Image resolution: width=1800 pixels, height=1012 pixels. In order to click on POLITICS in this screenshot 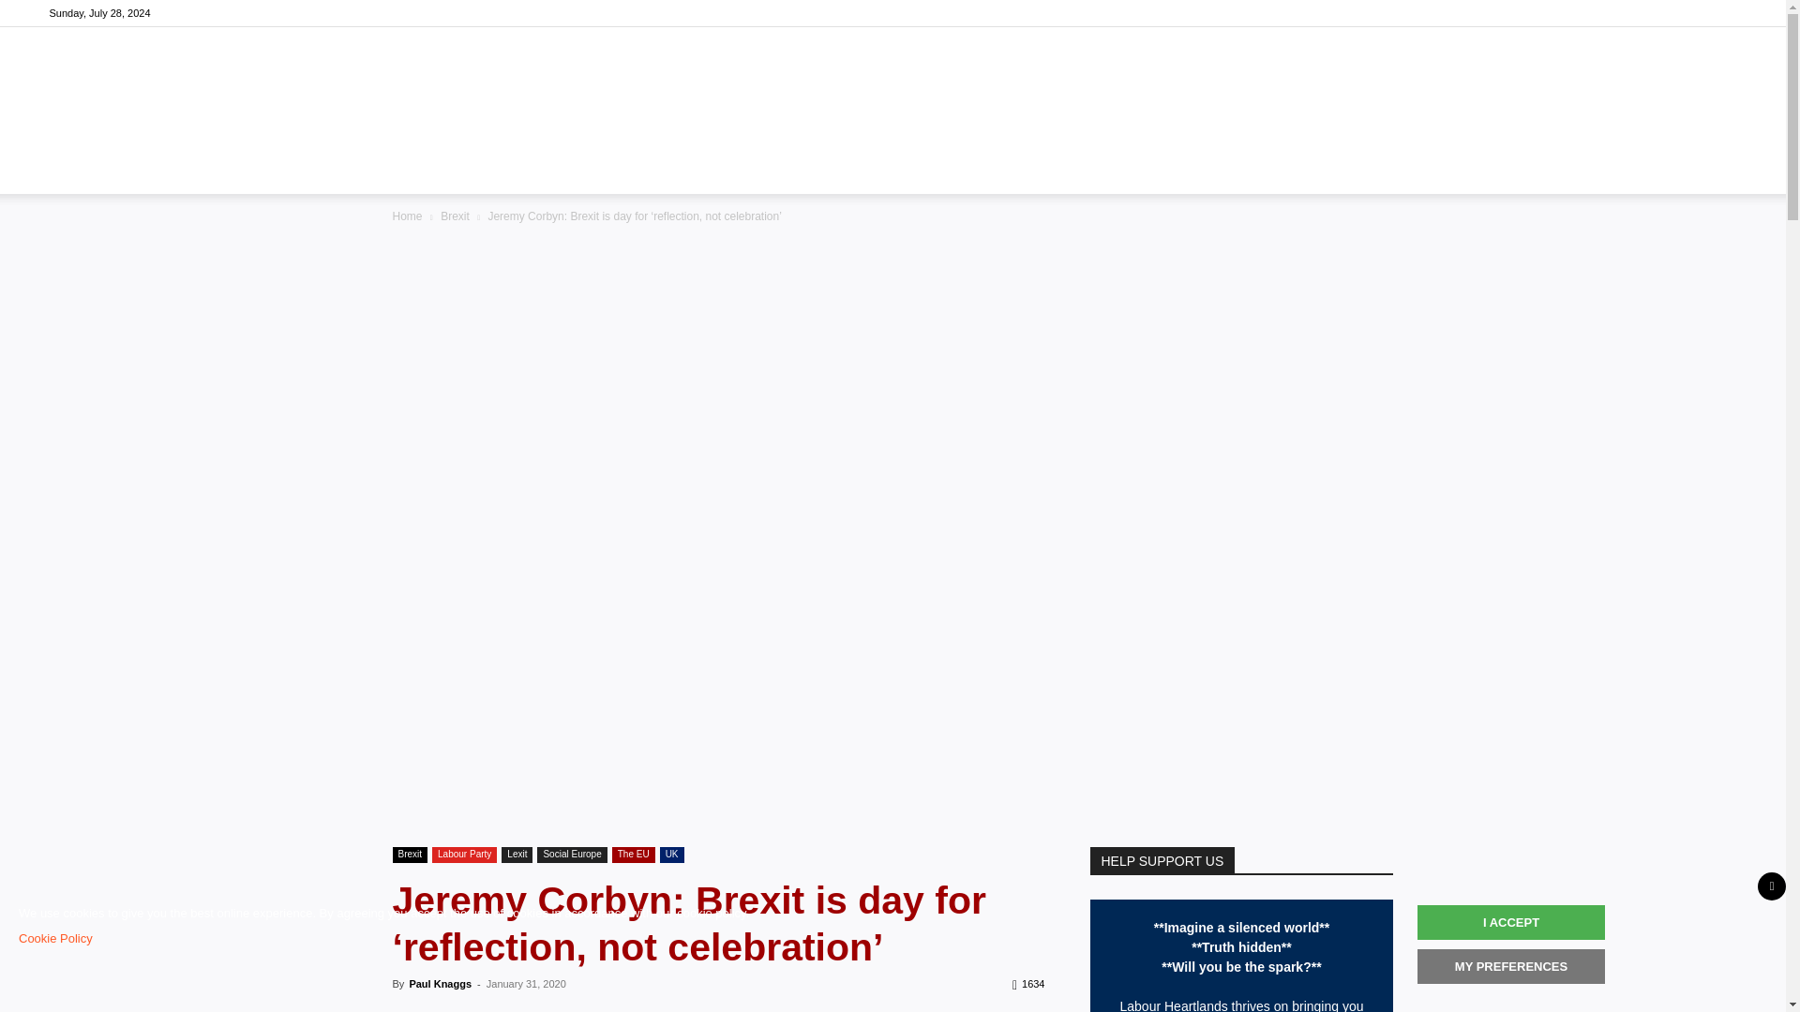, I will do `click(585, 171)`.